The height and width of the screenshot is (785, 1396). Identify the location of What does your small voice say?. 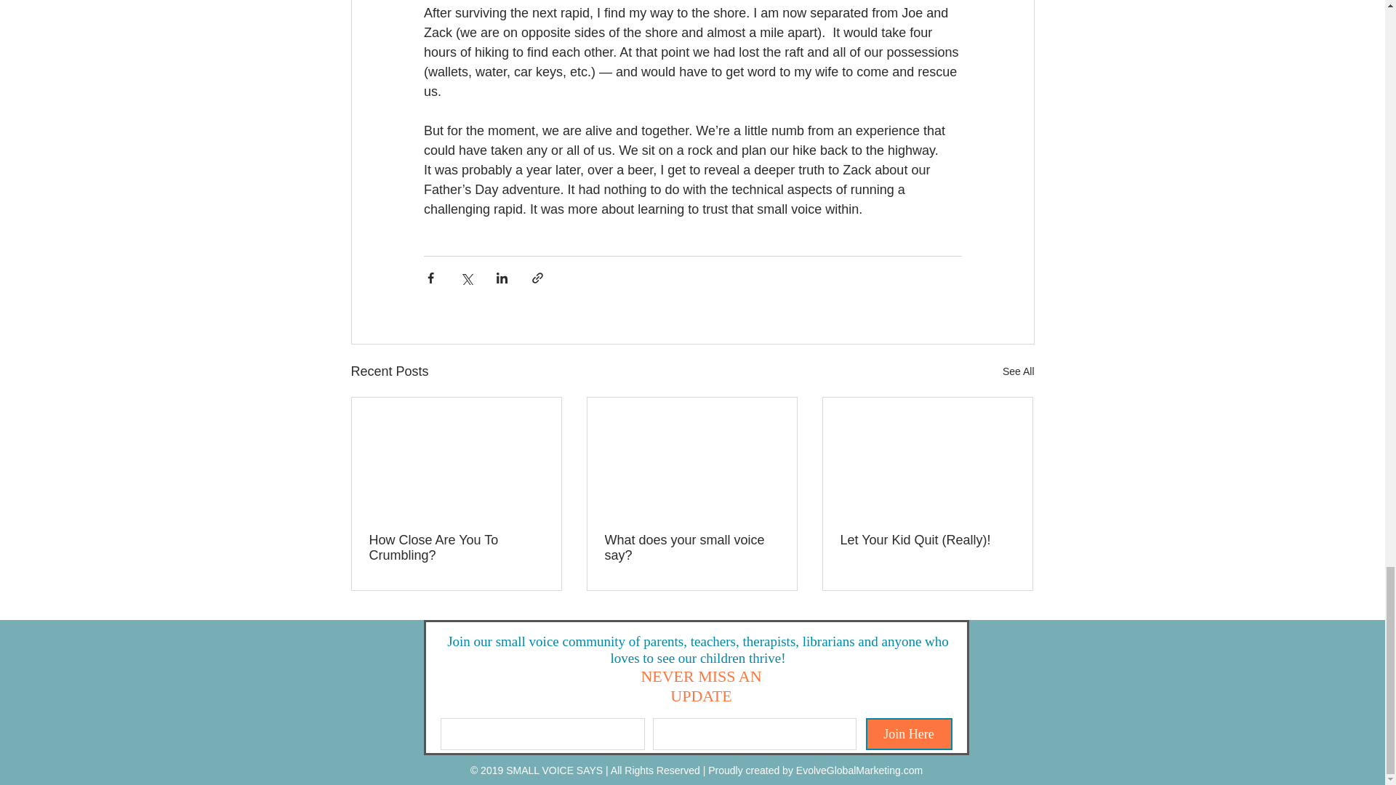
(691, 548).